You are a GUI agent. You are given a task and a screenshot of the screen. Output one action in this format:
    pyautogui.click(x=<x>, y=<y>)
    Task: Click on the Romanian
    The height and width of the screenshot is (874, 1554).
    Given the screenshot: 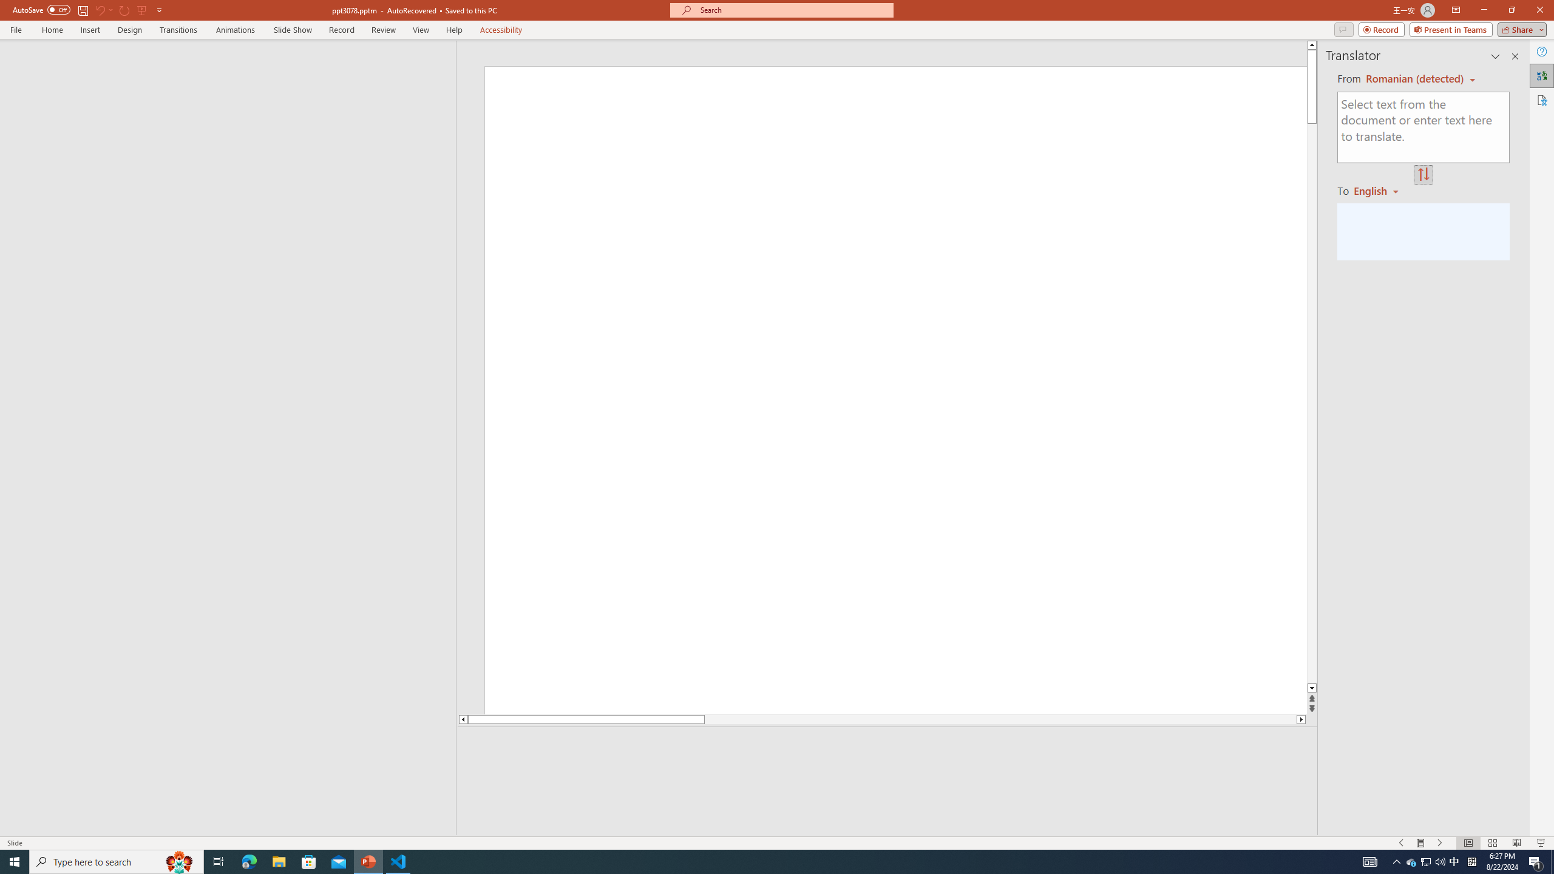 What is the action you would take?
    pyautogui.click(x=1380, y=191)
    